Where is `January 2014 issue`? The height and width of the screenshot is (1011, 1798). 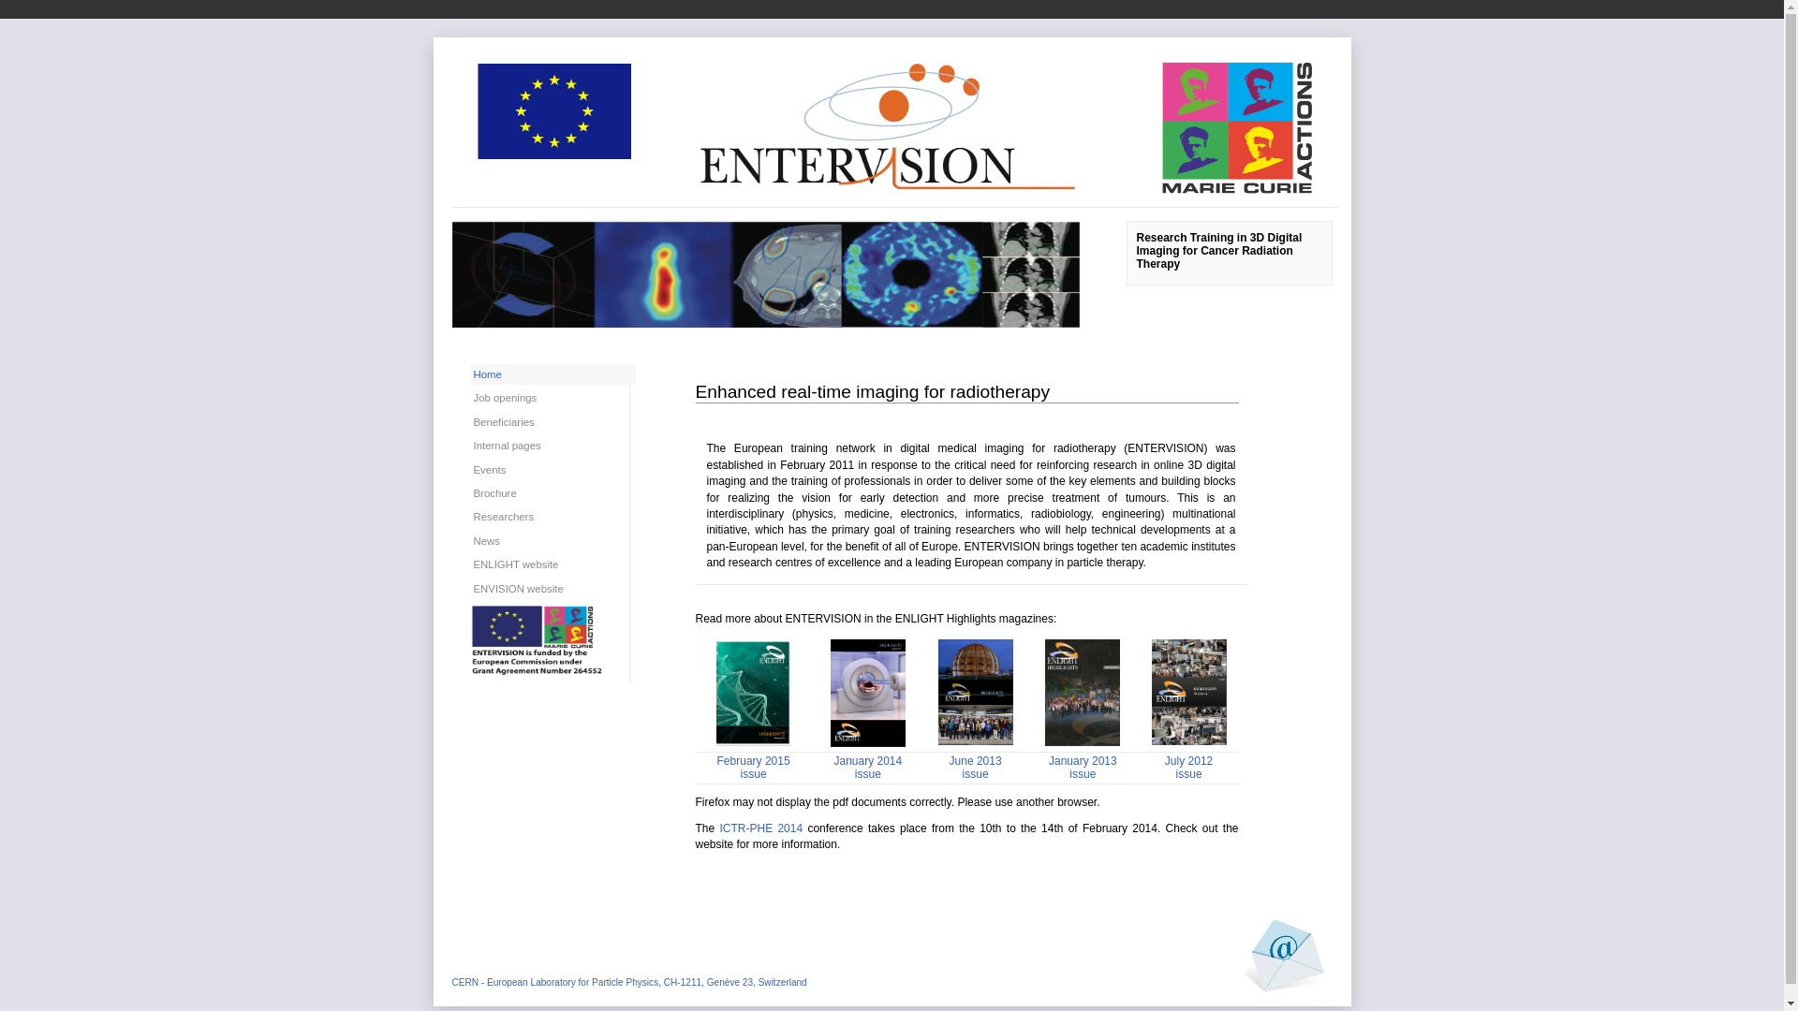 January 2014 issue is located at coordinates (867, 768).